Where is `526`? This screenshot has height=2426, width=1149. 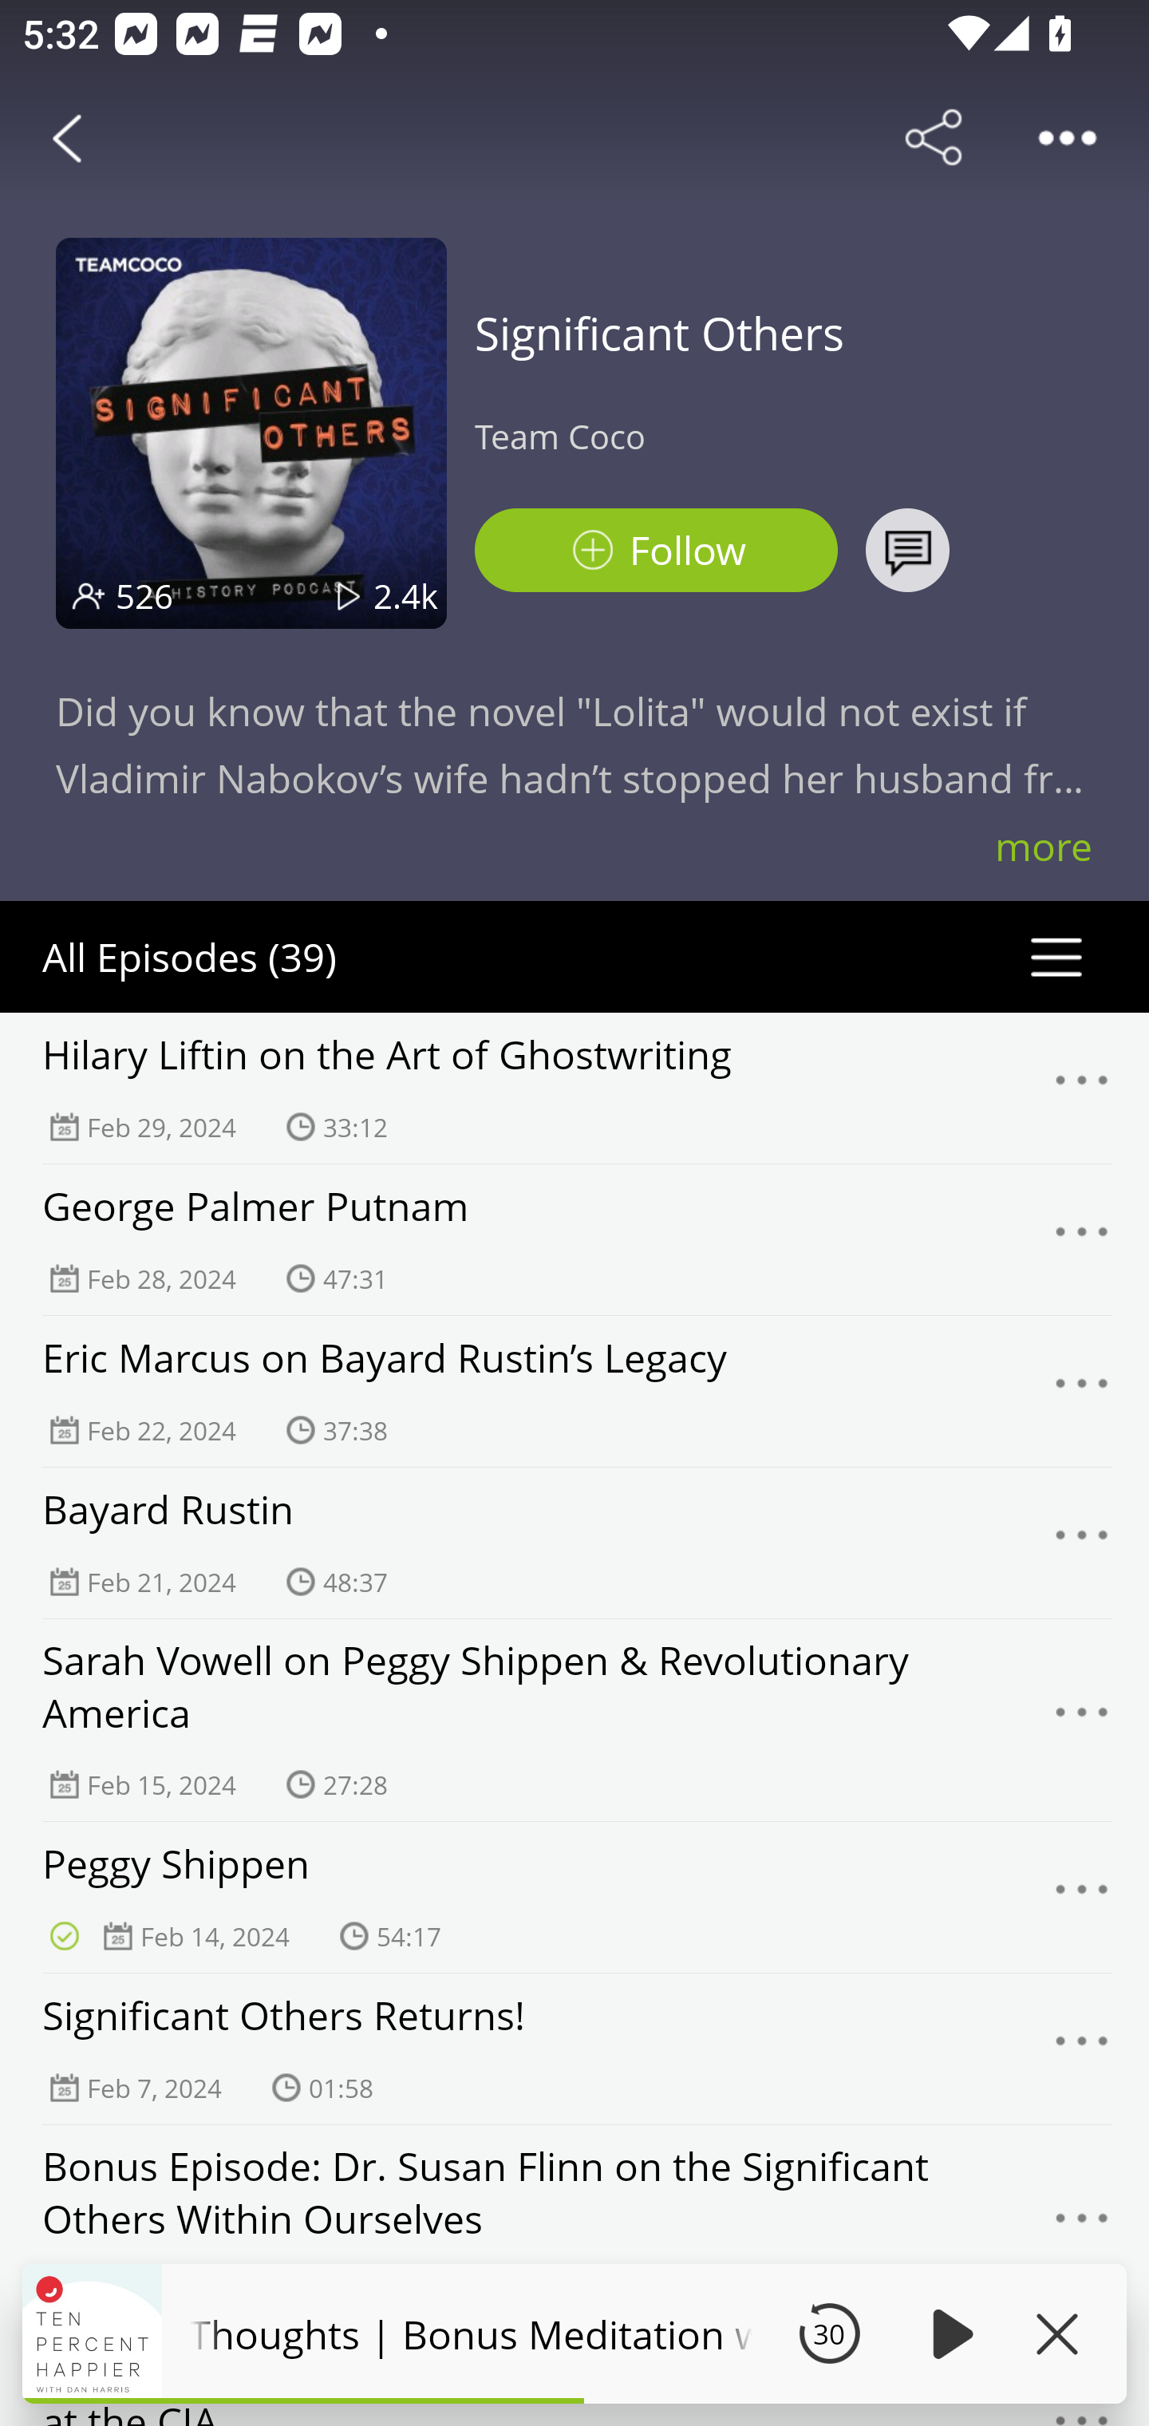
526 is located at coordinates (144, 595).